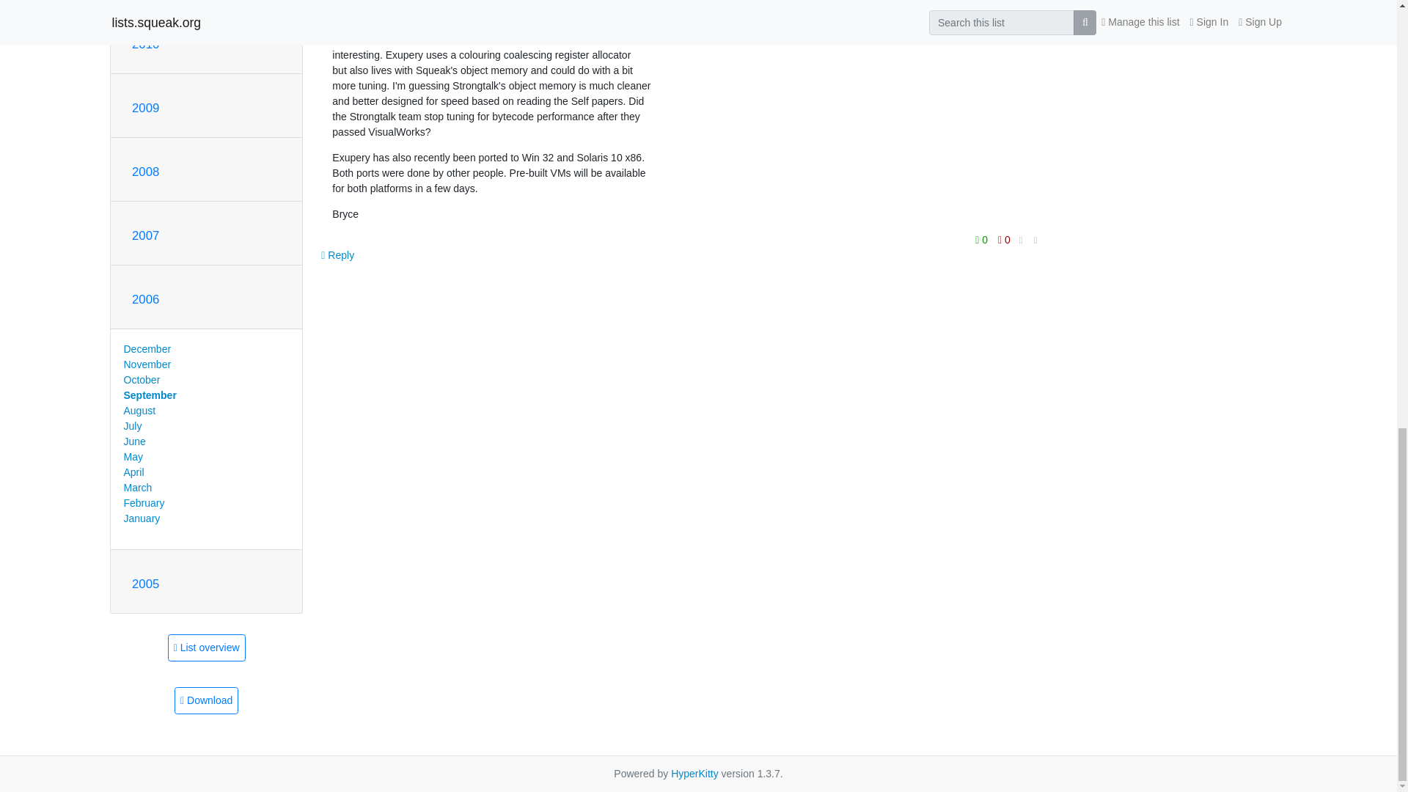 This screenshot has height=792, width=1408. What do you see at coordinates (983, 240) in the screenshot?
I see `You must be logged-in to vote.` at bounding box center [983, 240].